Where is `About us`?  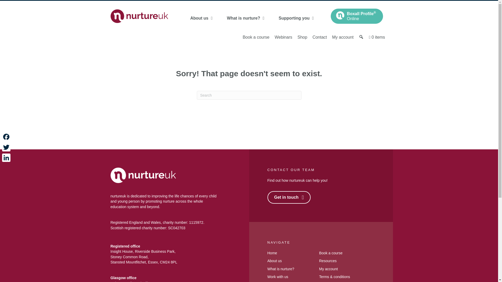 About us is located at coordinates (201, 18).